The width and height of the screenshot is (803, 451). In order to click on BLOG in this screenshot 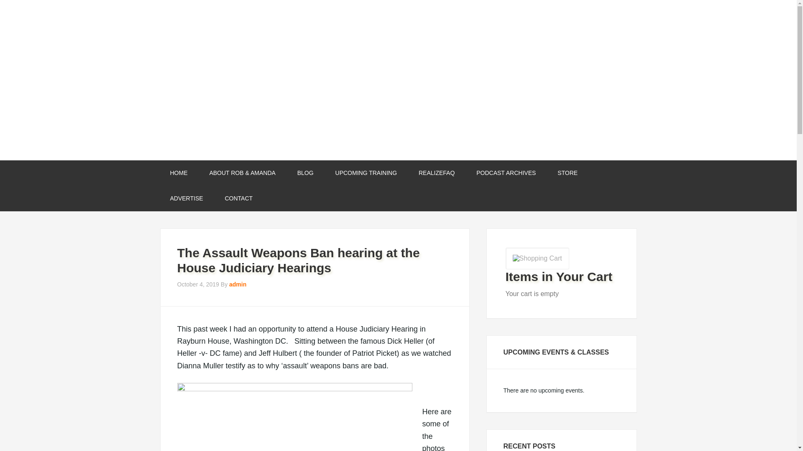, I will do `click(305, 173)`.